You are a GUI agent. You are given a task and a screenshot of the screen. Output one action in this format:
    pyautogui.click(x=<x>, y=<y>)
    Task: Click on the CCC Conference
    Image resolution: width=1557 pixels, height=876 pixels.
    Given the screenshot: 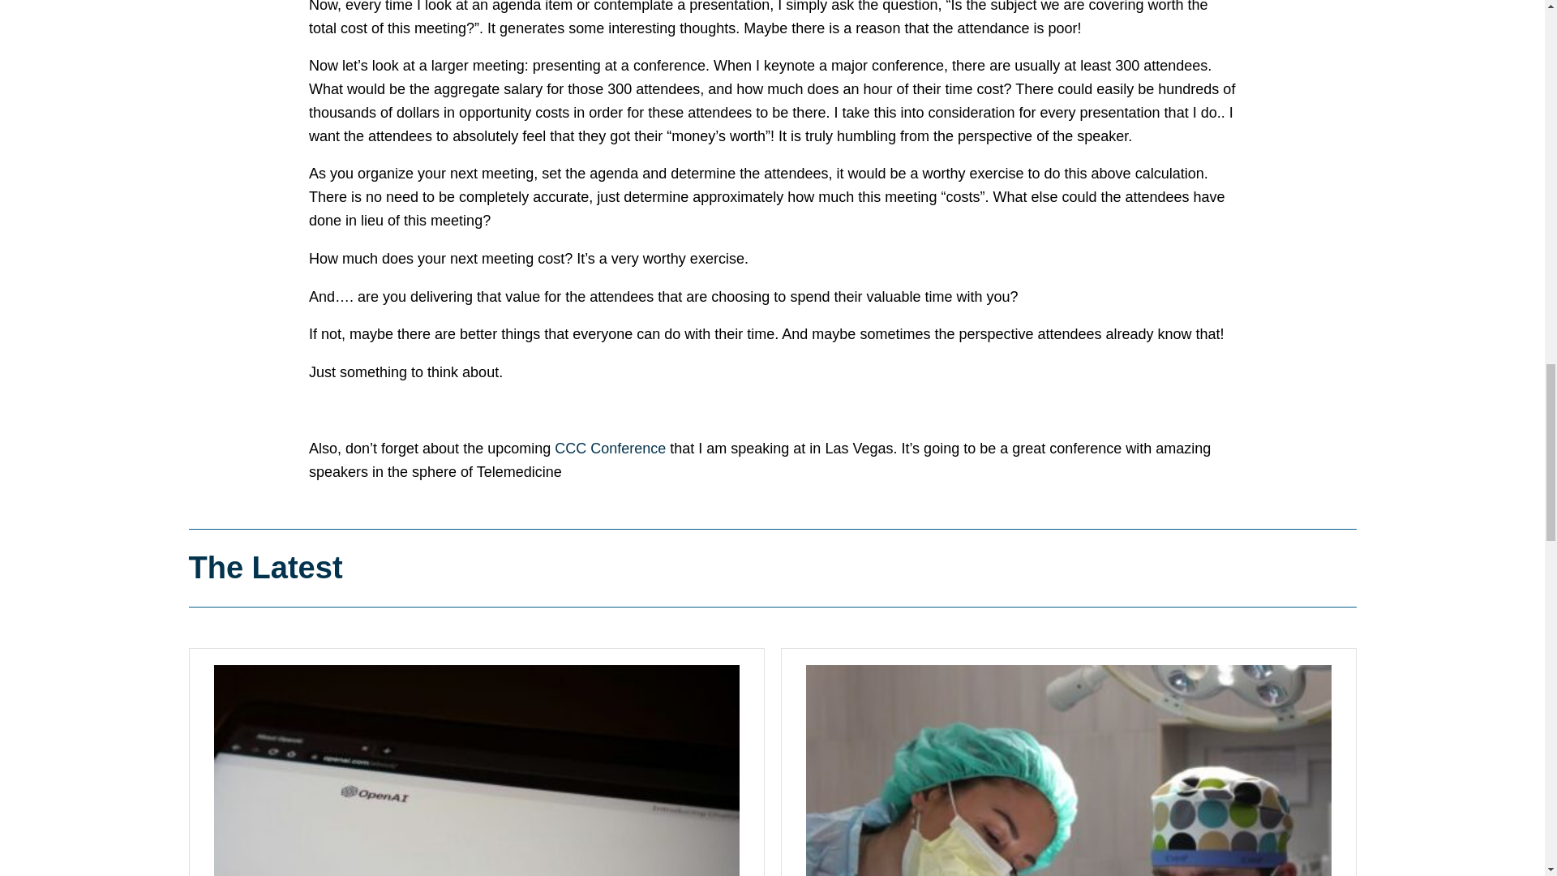 What is the action you would take?
    pyautogui.click(x=610, y=448)
    